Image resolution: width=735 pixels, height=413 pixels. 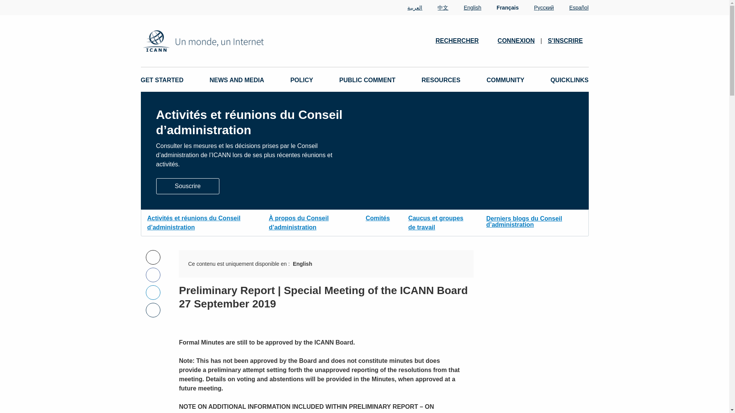 I want to click on English, so click(x=465, y=8).